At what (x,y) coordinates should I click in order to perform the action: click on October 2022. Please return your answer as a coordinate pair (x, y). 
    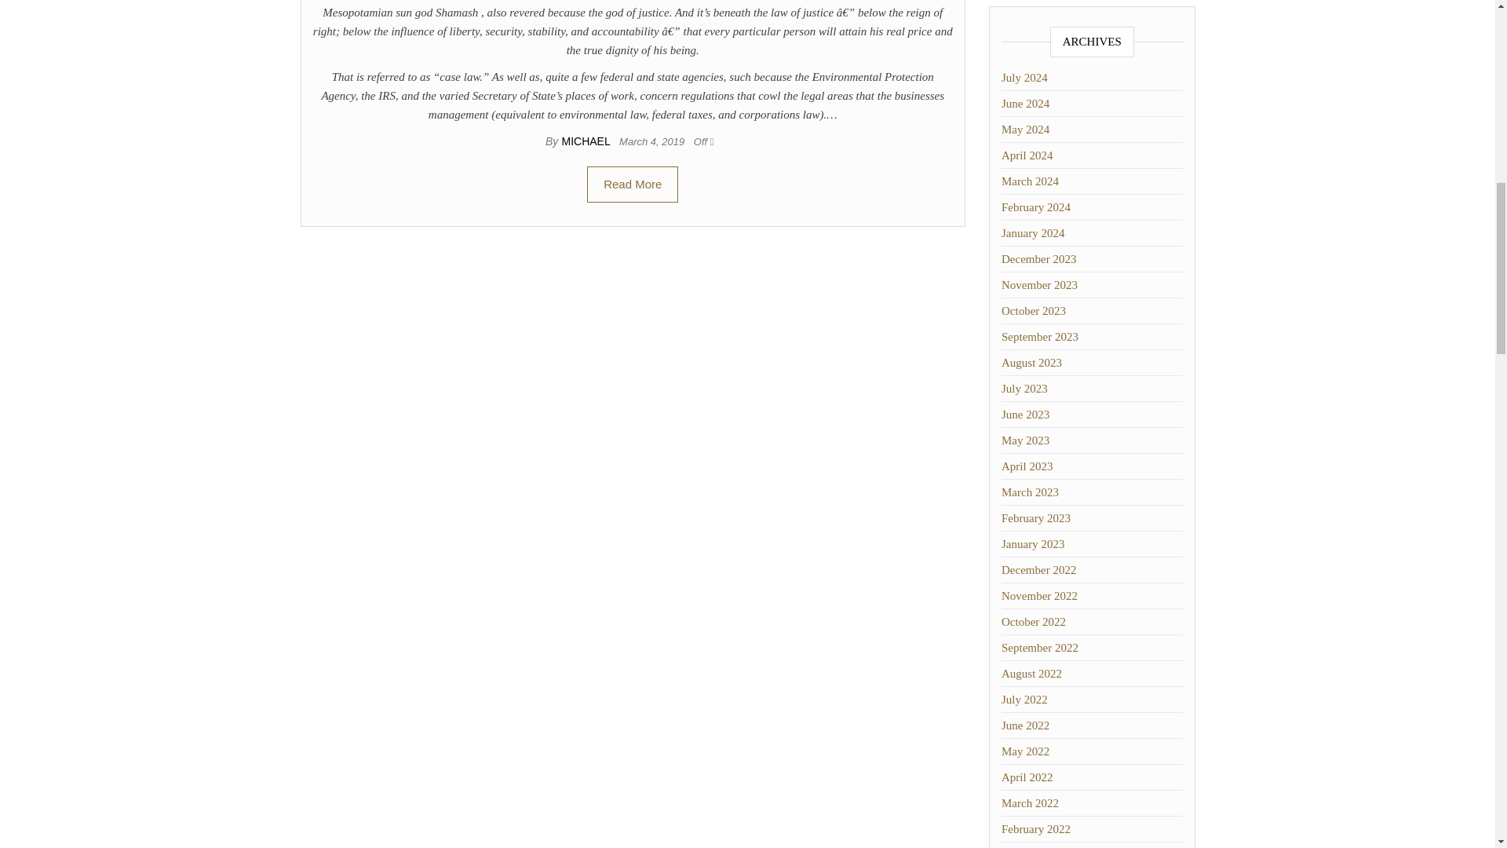
    Looking at the image, I should click on (1033, 622).